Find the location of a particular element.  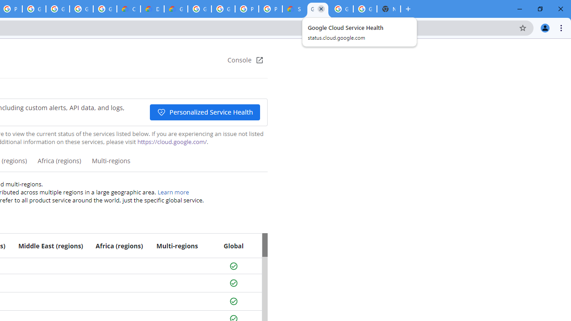

Support Hub | Google Cloud is located at coordinates (294, 9).